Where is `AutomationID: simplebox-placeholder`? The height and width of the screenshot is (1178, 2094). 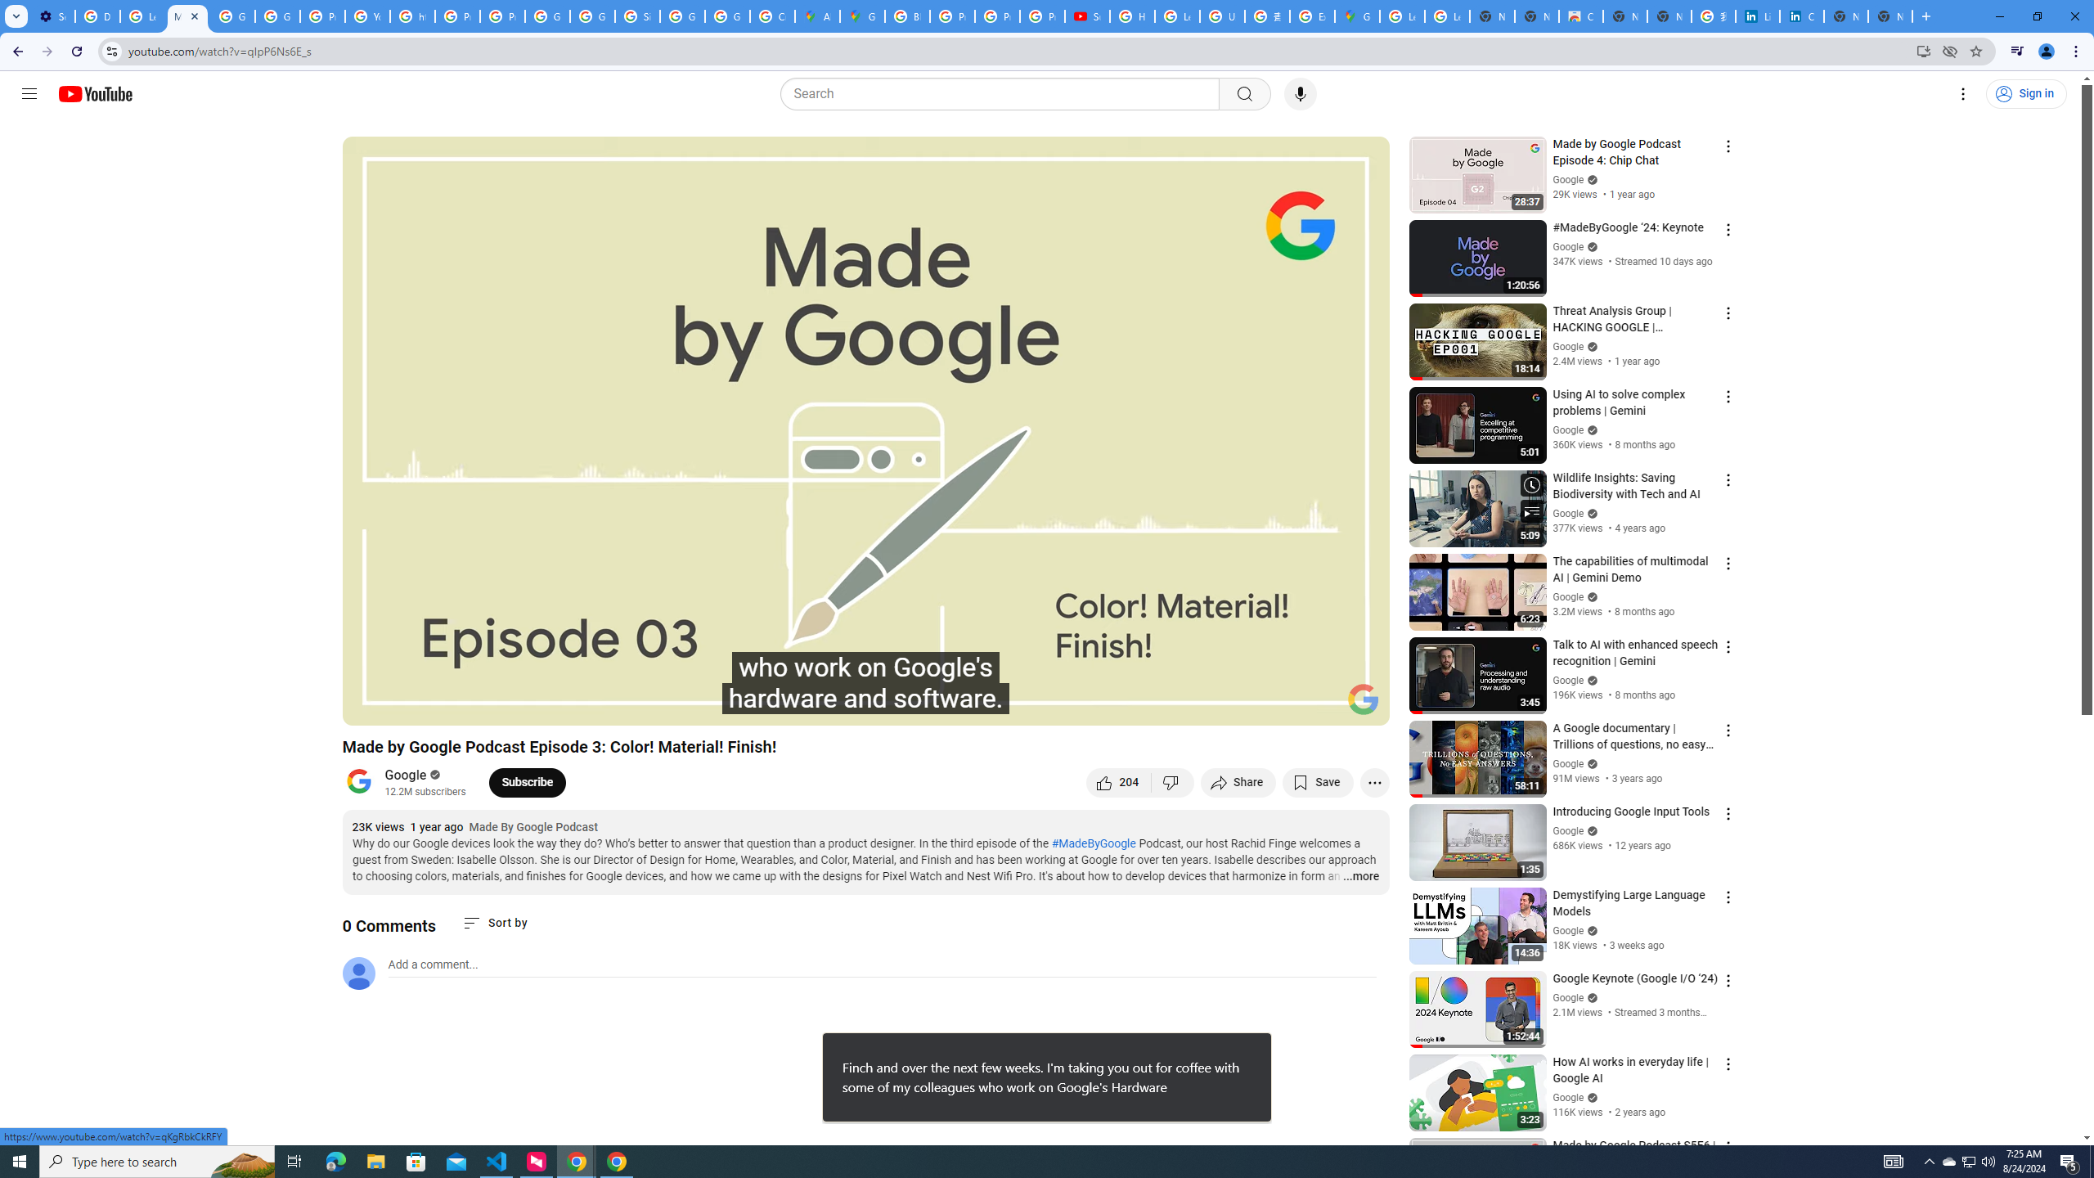
AutomationID: simplebox-placeholder is located at coordinates (434, 964).